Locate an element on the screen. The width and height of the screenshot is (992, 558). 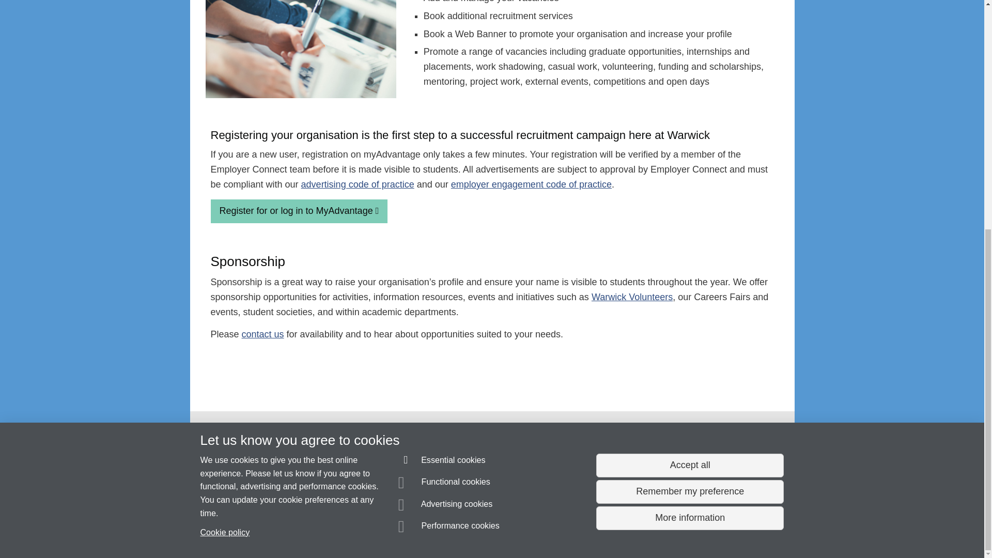
Accept all functional, advertising and performance cookies is located at coordinates (689, 81).